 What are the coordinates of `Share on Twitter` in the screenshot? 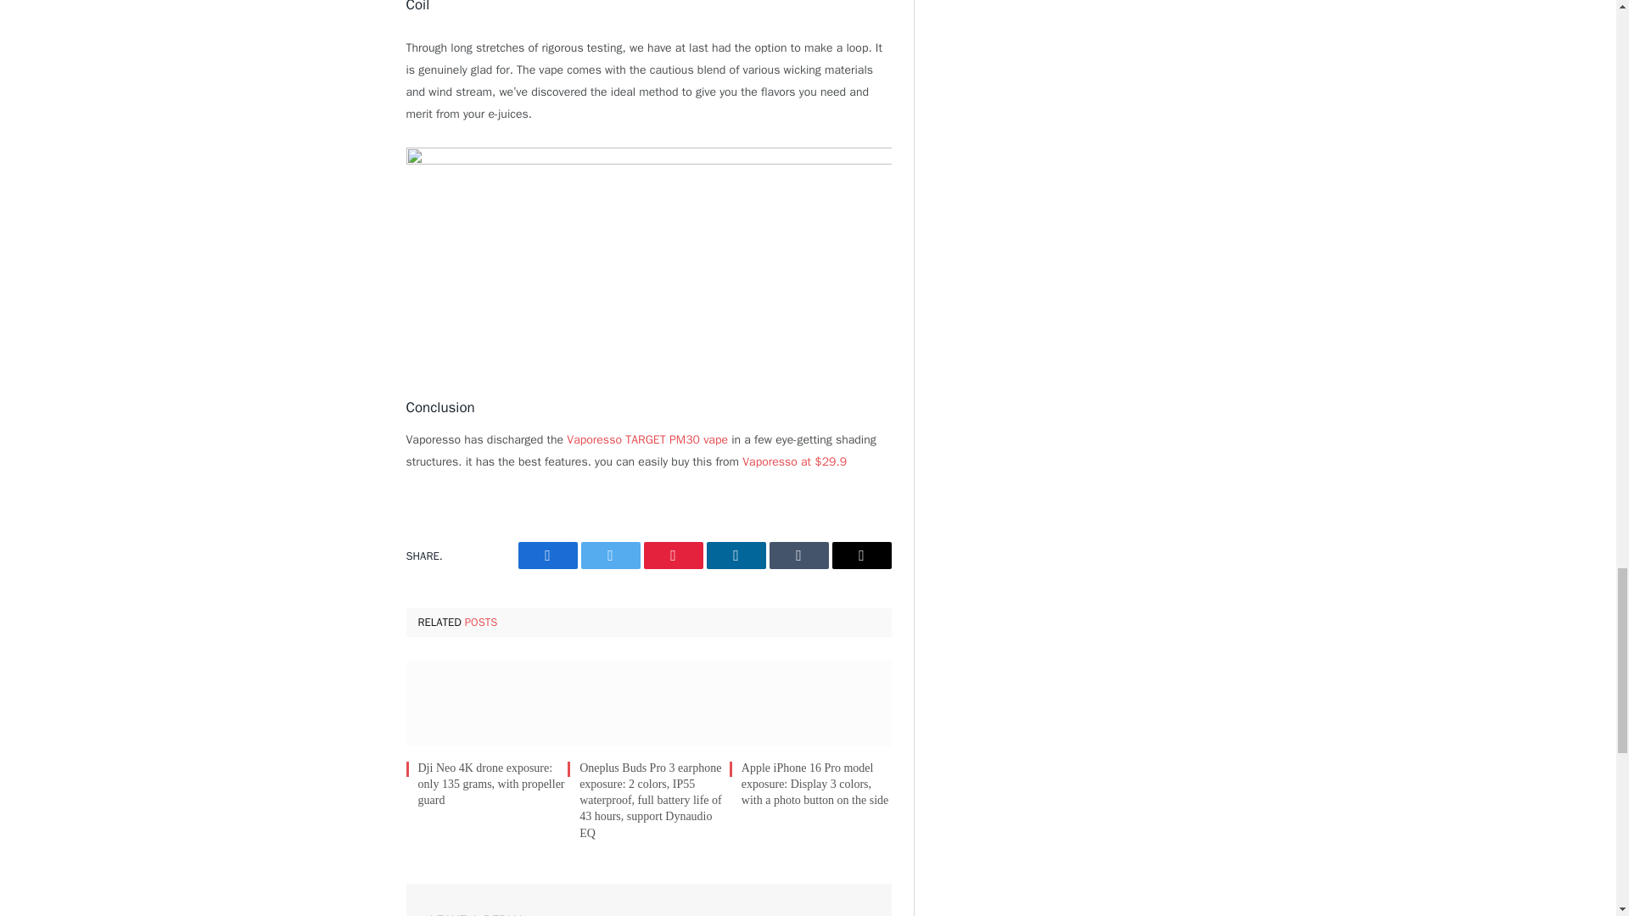 It's located at (609, 555).